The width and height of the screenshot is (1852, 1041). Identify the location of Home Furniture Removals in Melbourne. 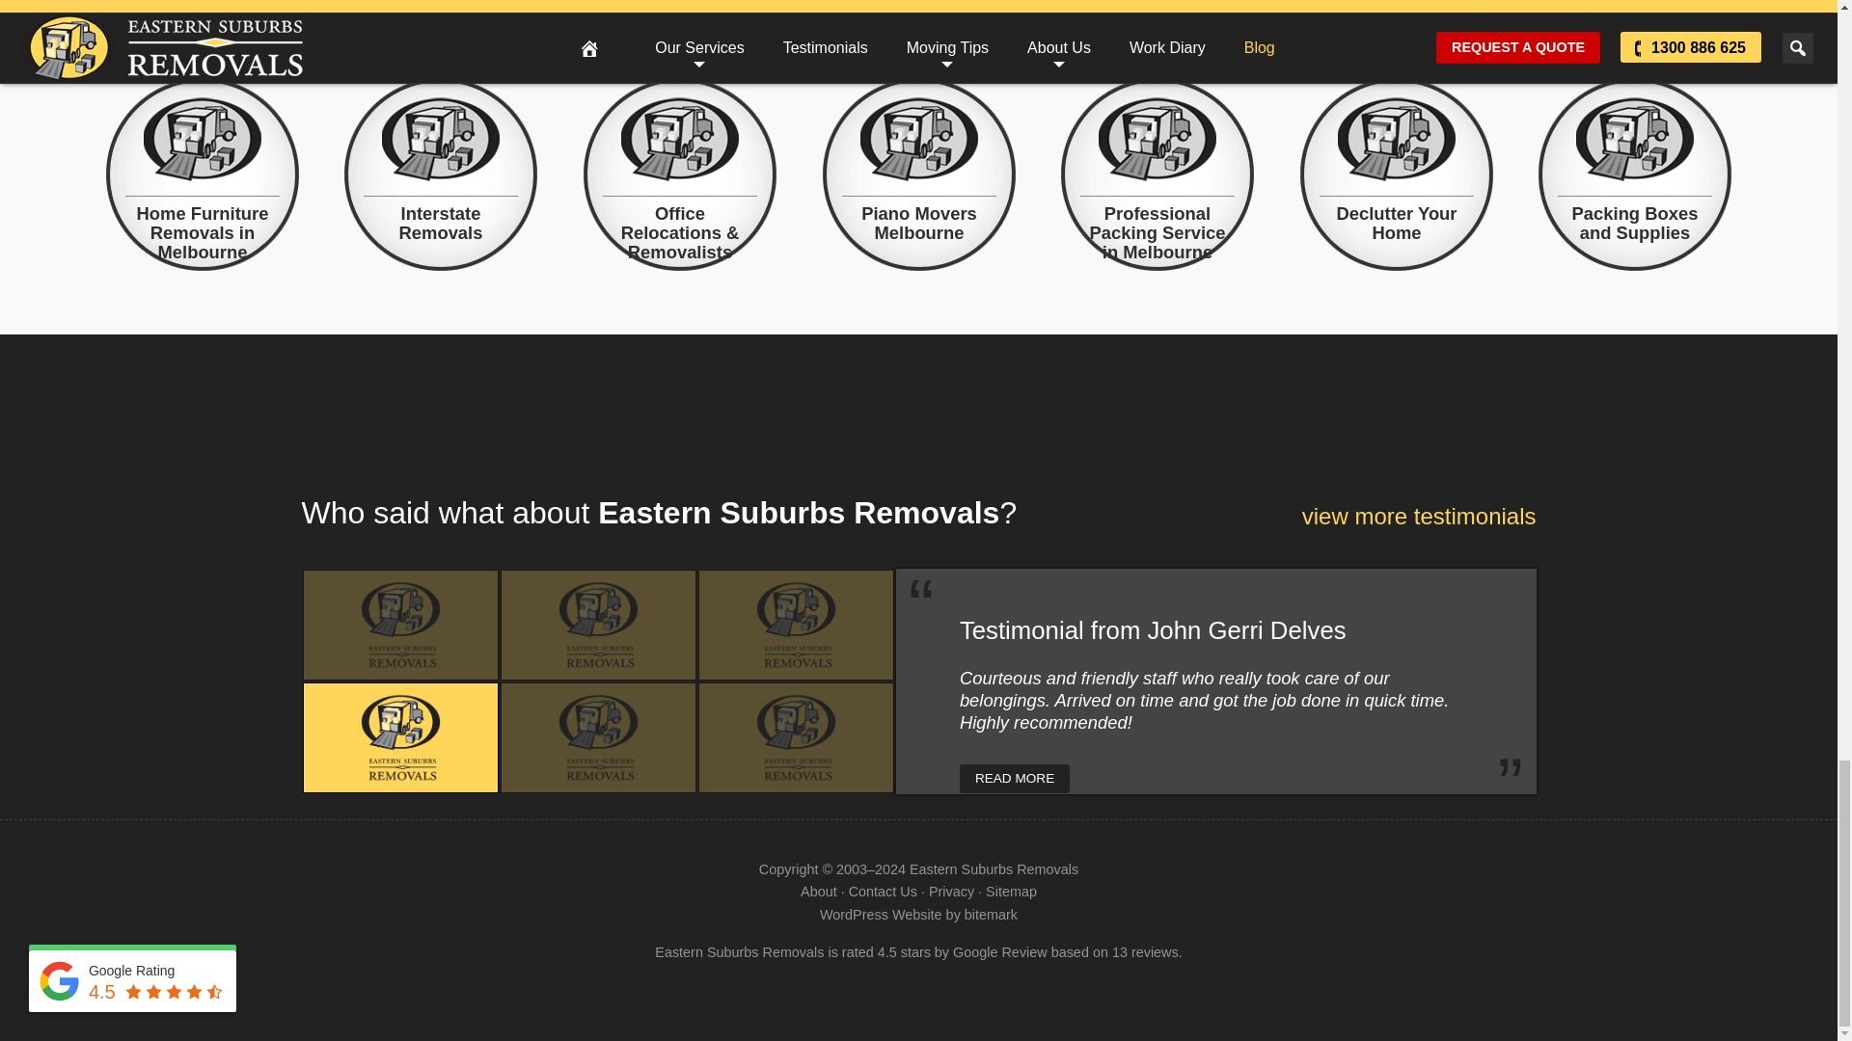
(202, 179).